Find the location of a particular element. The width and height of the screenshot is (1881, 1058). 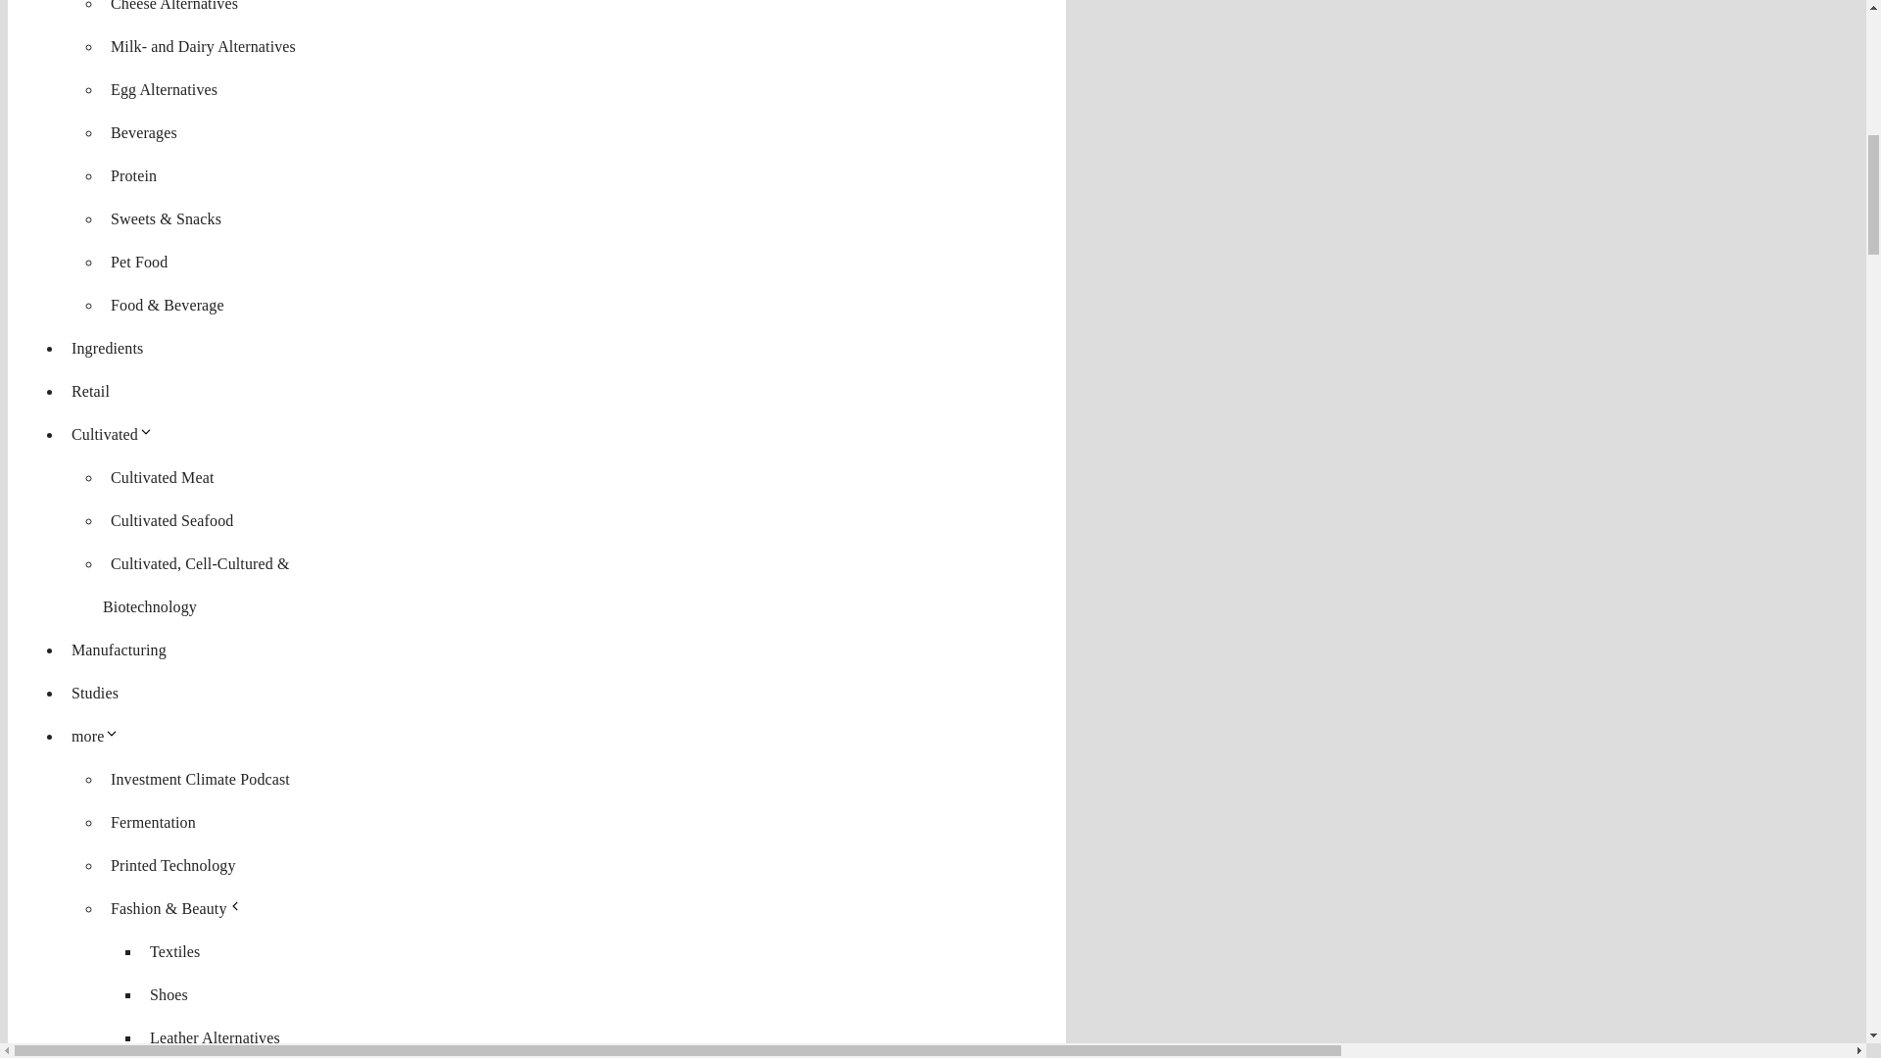

Manufacturing is located at coordinates (120, 649).